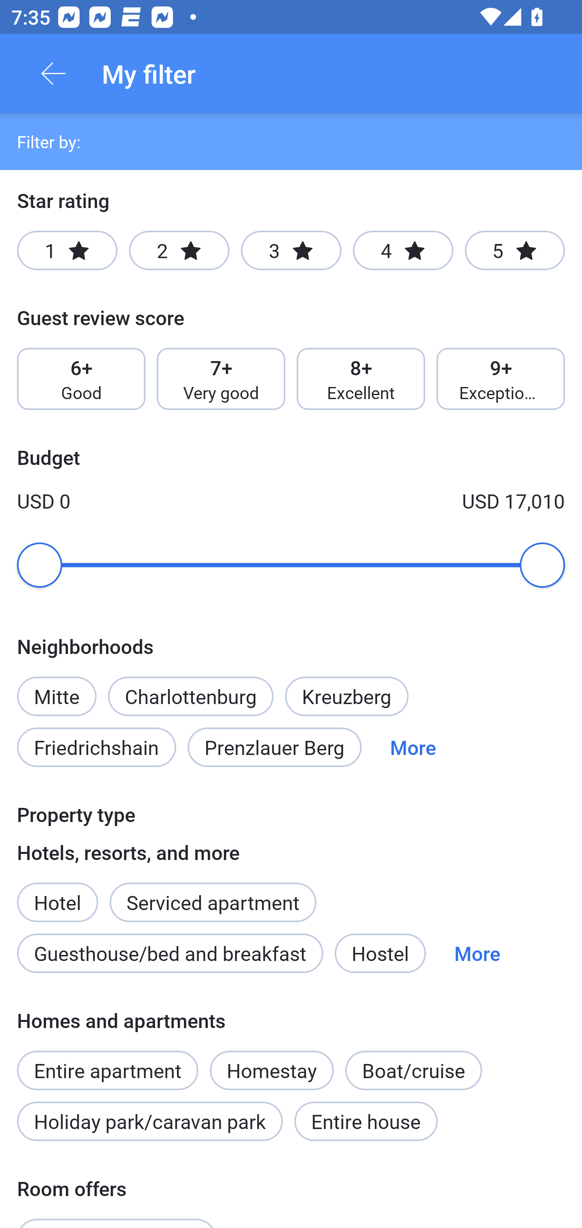 This screenshot has height=1228, width=582. Describe the element at coordinates (96, 747) in the screenshot. I see `Friedrichshain` at that location.